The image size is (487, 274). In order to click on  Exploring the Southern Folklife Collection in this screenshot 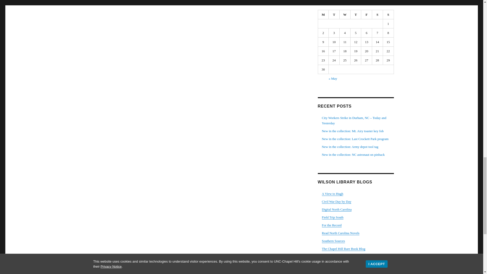, I will do `click(333, 217)`.